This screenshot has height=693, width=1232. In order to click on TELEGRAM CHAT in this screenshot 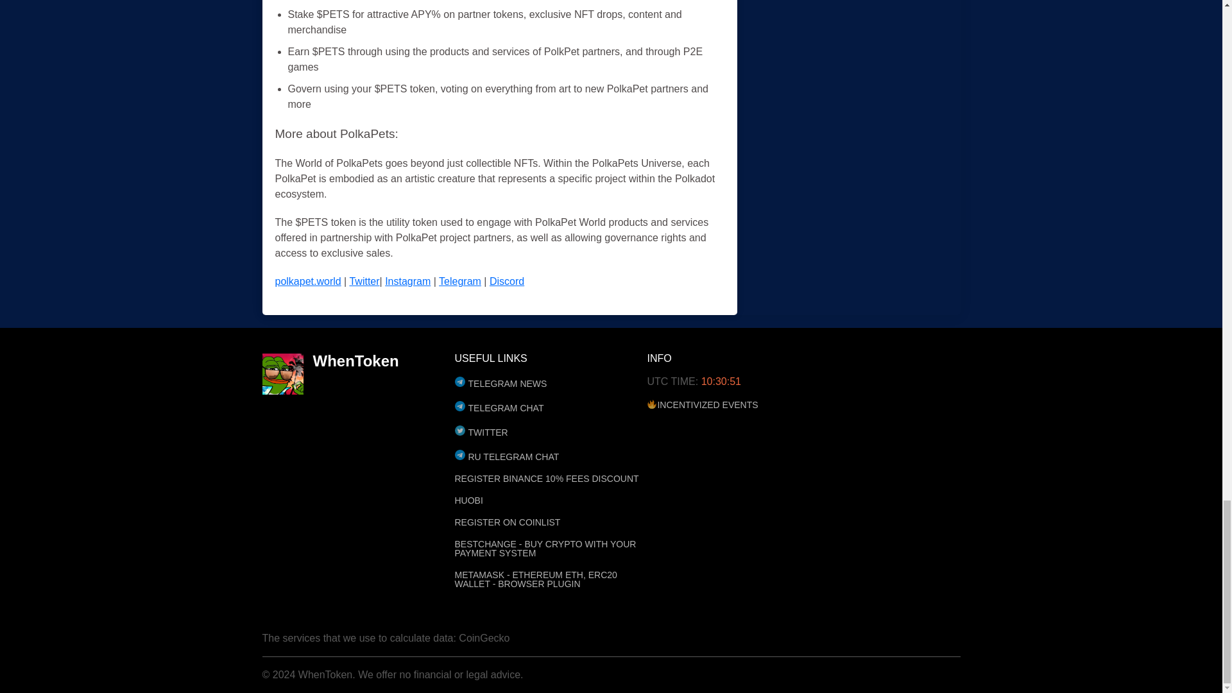, I will do `click(551, 407)`.